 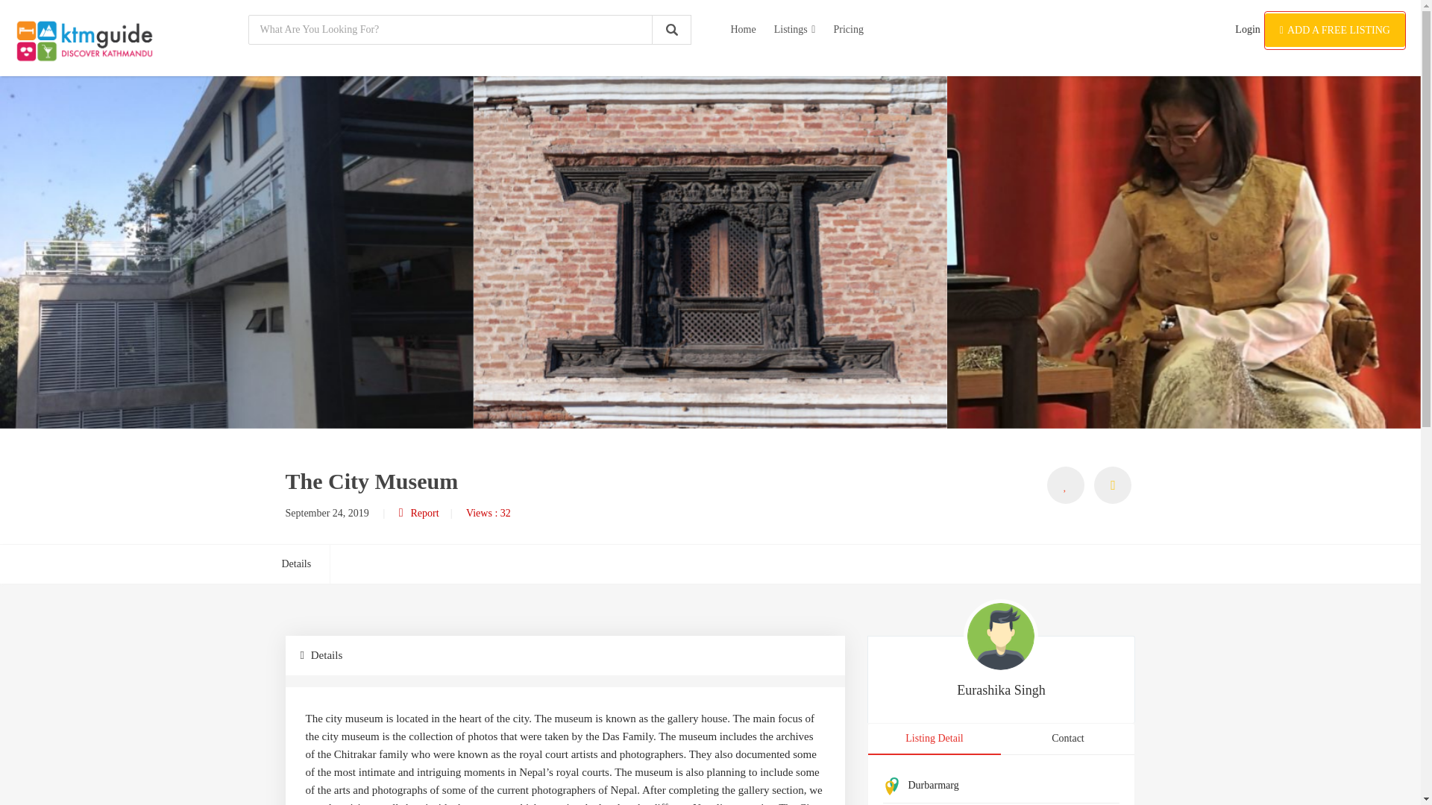 What do you see at coordinates (306, 563) in the screenshot?
I see `Details` at bounding box center [306, 563].